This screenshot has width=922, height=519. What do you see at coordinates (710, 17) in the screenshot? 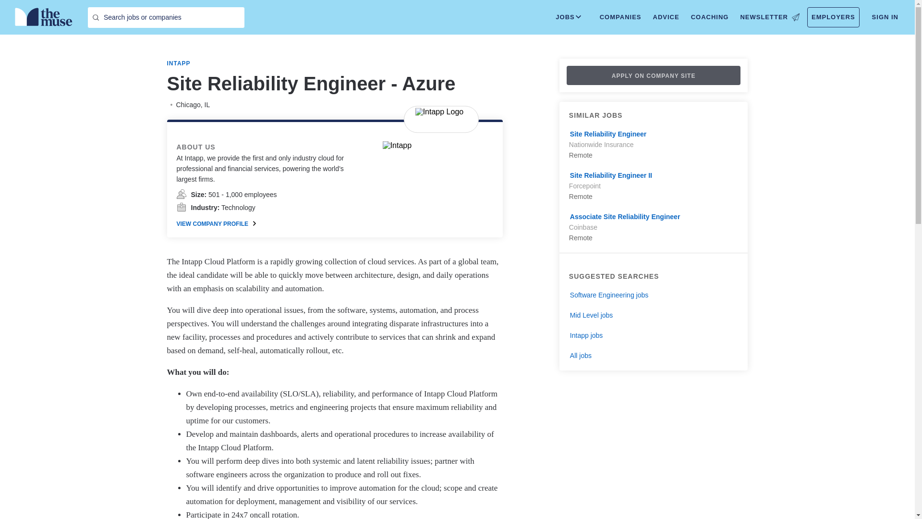
I see `COACHING` at bounding box center [710, 17].